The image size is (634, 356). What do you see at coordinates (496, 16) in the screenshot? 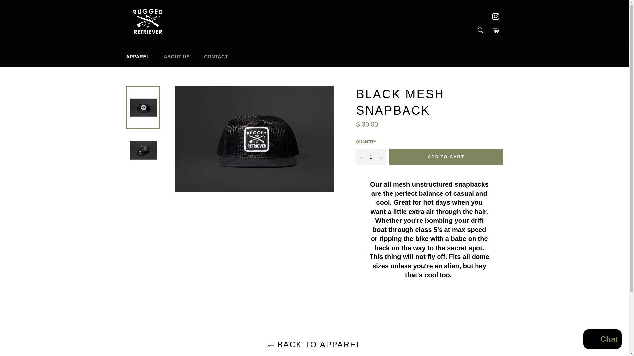
I see `Instagram` at bounding box center [496, 16].